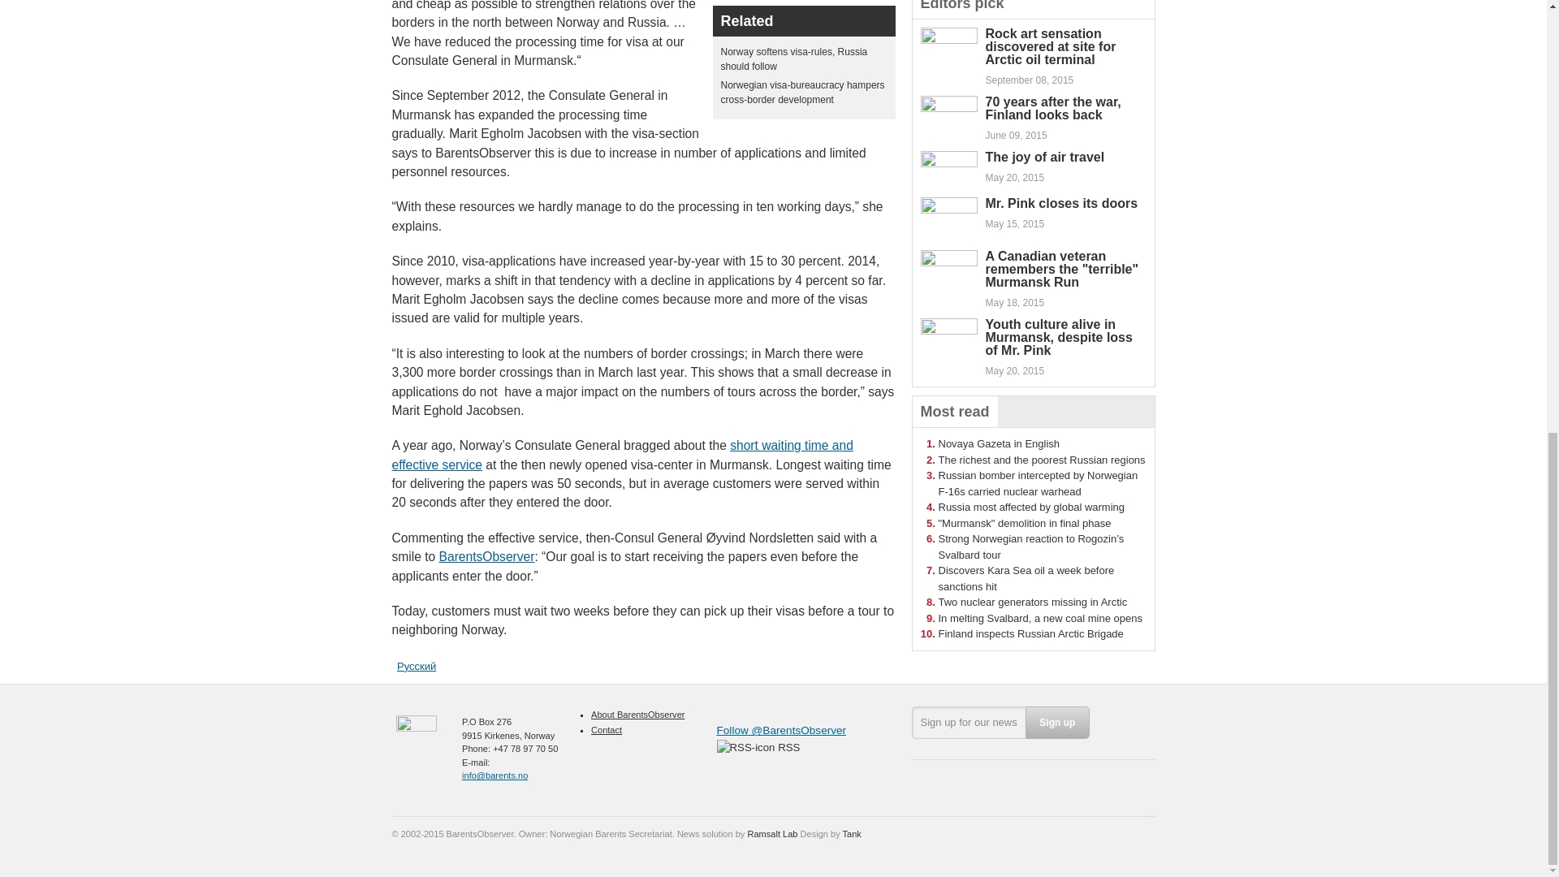  Describe the element at coordinates (802, 93) in the screenshot. I see `Norwegian visa-bureaucracy hampers cross-border development` at that location.